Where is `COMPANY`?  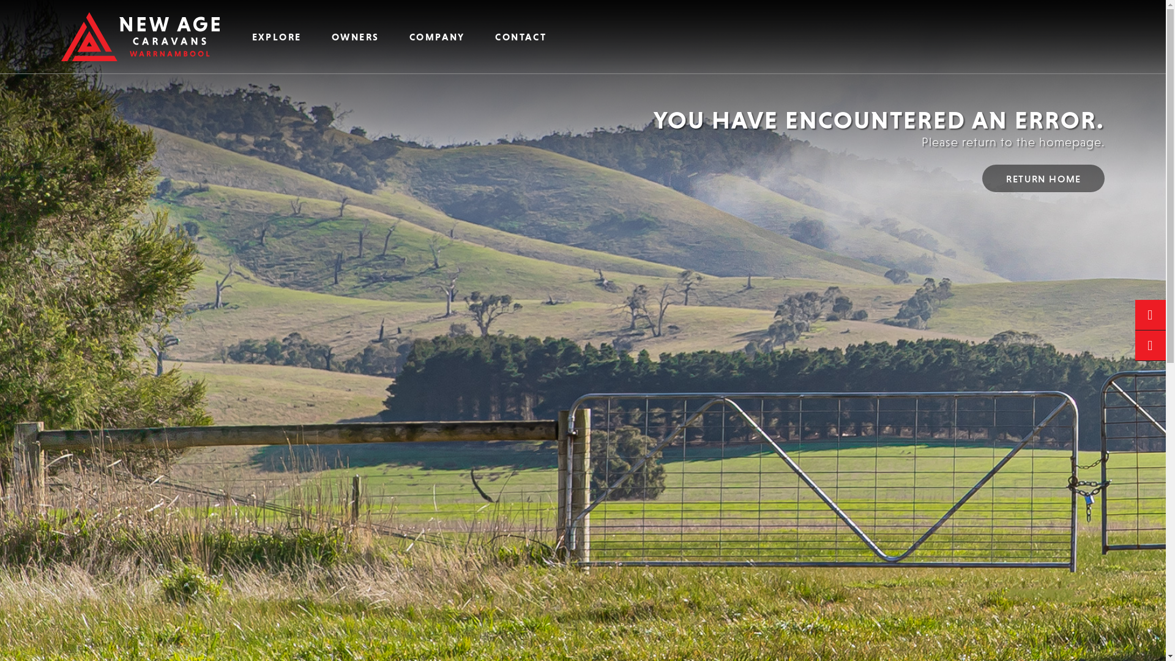
COMPANY is located at coordinates (437, 37).